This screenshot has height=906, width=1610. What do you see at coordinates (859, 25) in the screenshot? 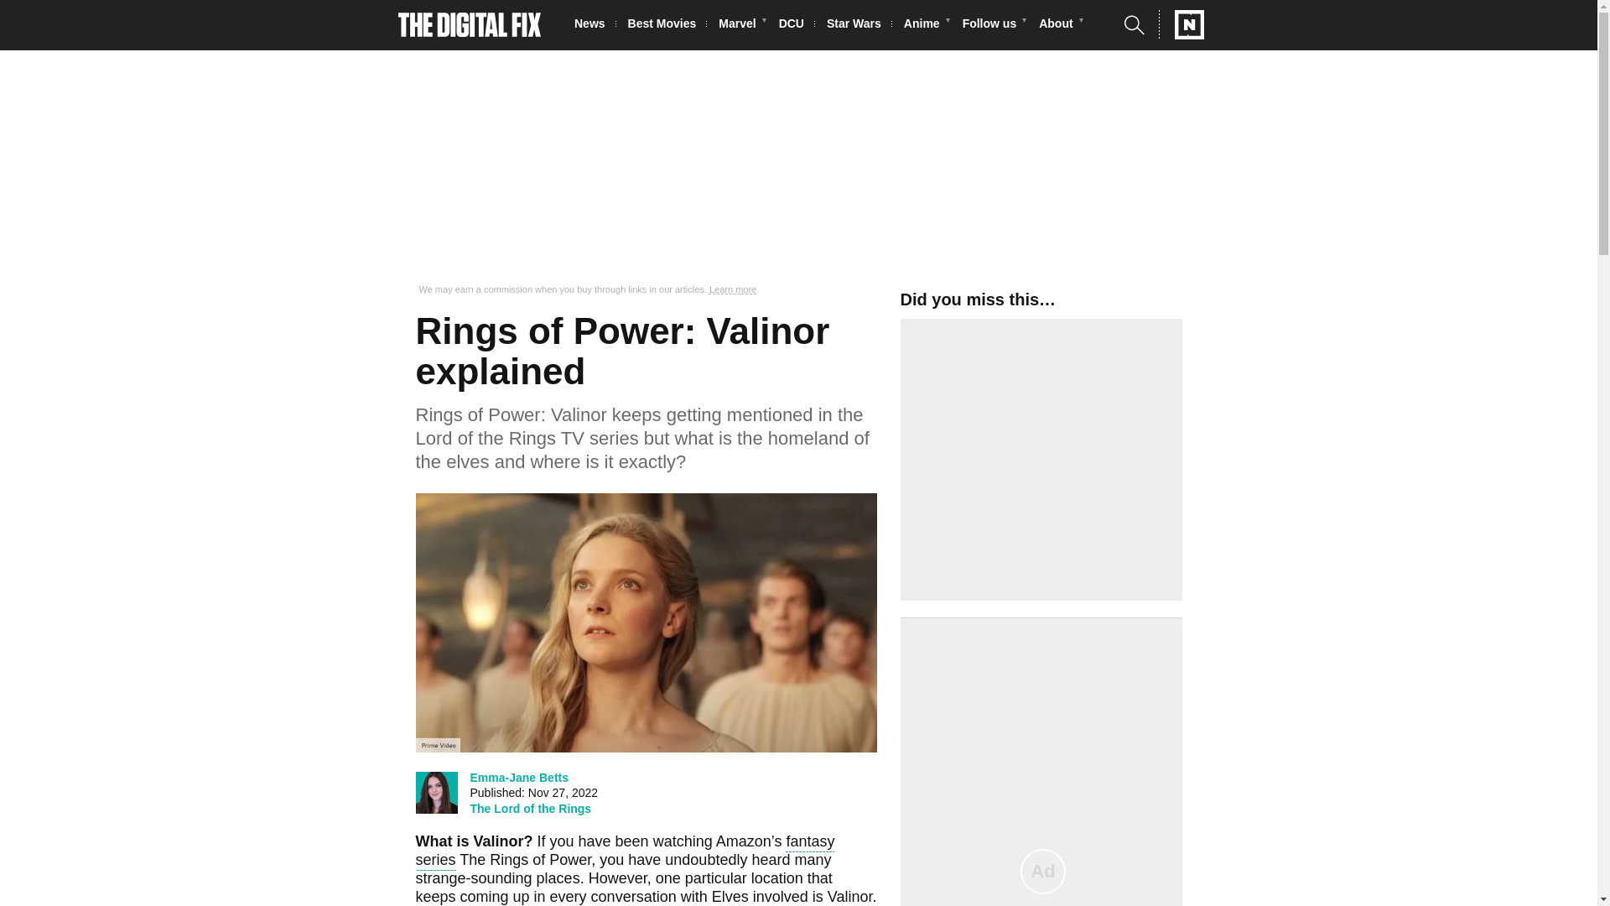
I see `Star Wars News` at bounding box center [859, 25].